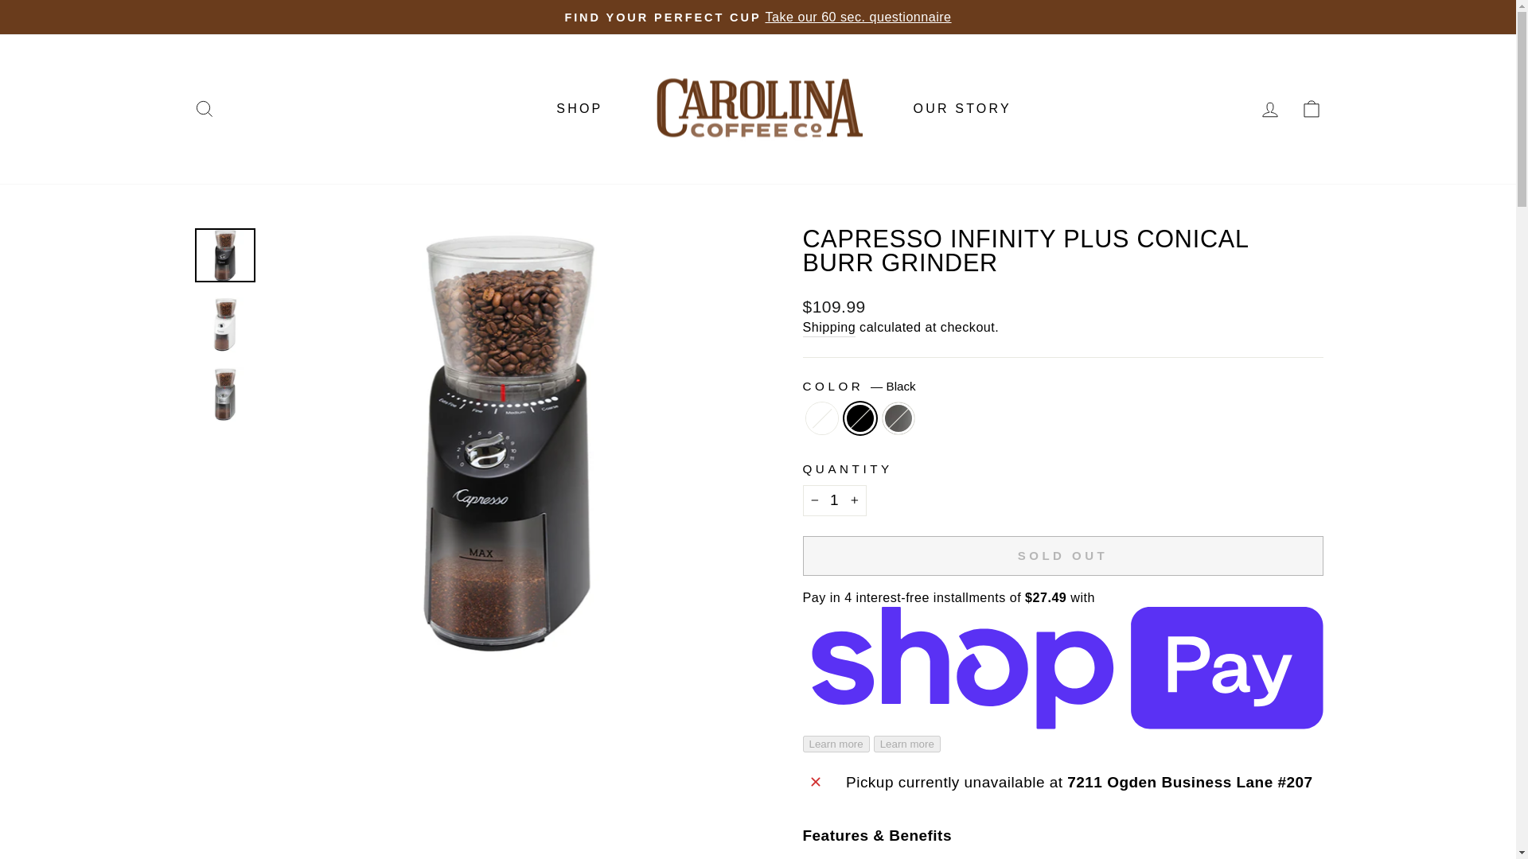 The height and width of the screenshot is (859, 1528). I want to click on 1, so click(834, 501).